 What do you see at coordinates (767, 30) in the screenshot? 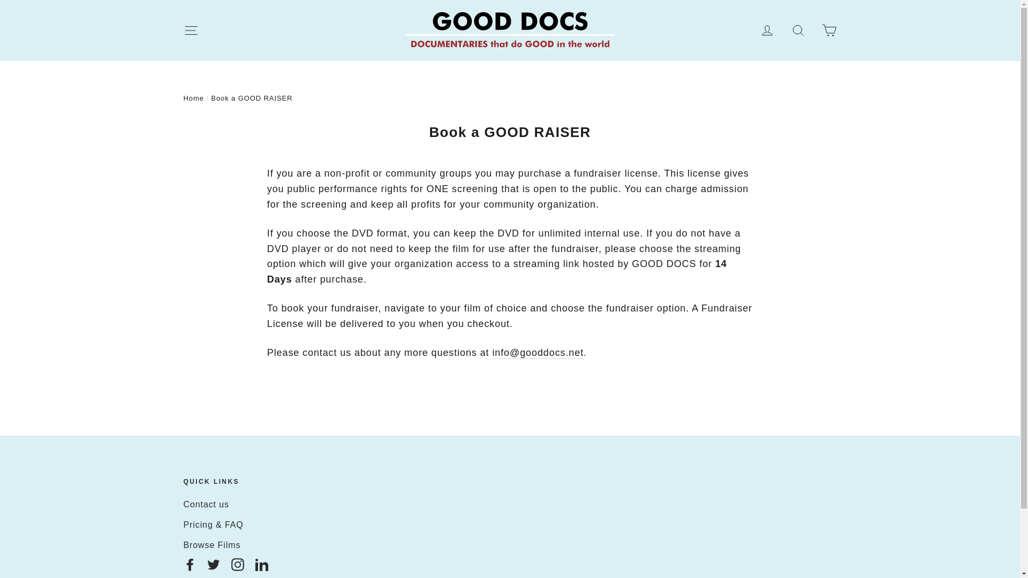
I see `Log in` at bounding box center [767, 30].